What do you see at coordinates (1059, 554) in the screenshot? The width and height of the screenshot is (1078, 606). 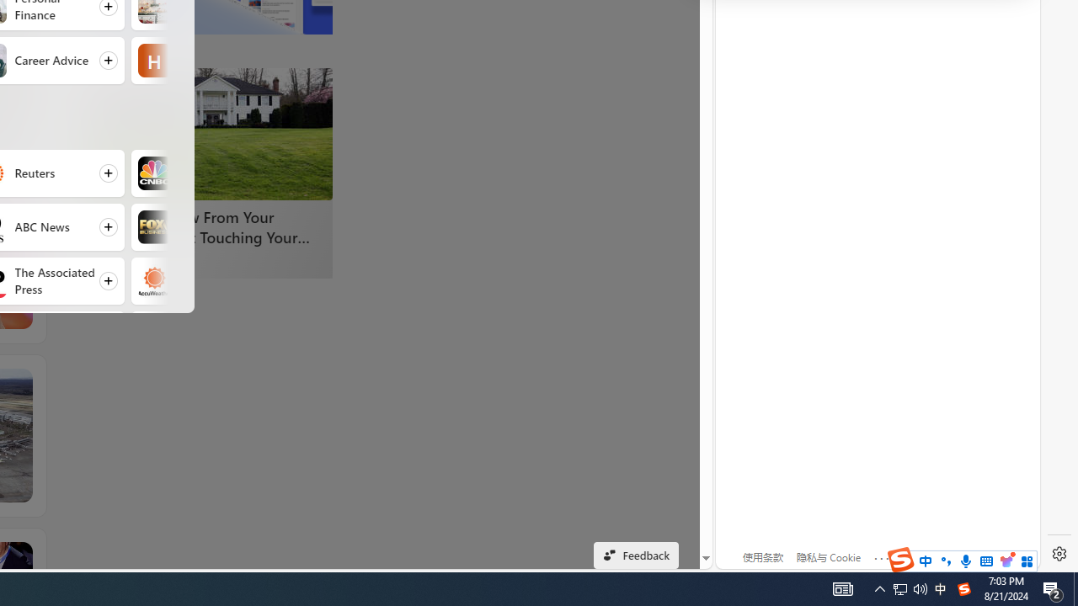 I see `Settings` at bounding box center [1059, 554].